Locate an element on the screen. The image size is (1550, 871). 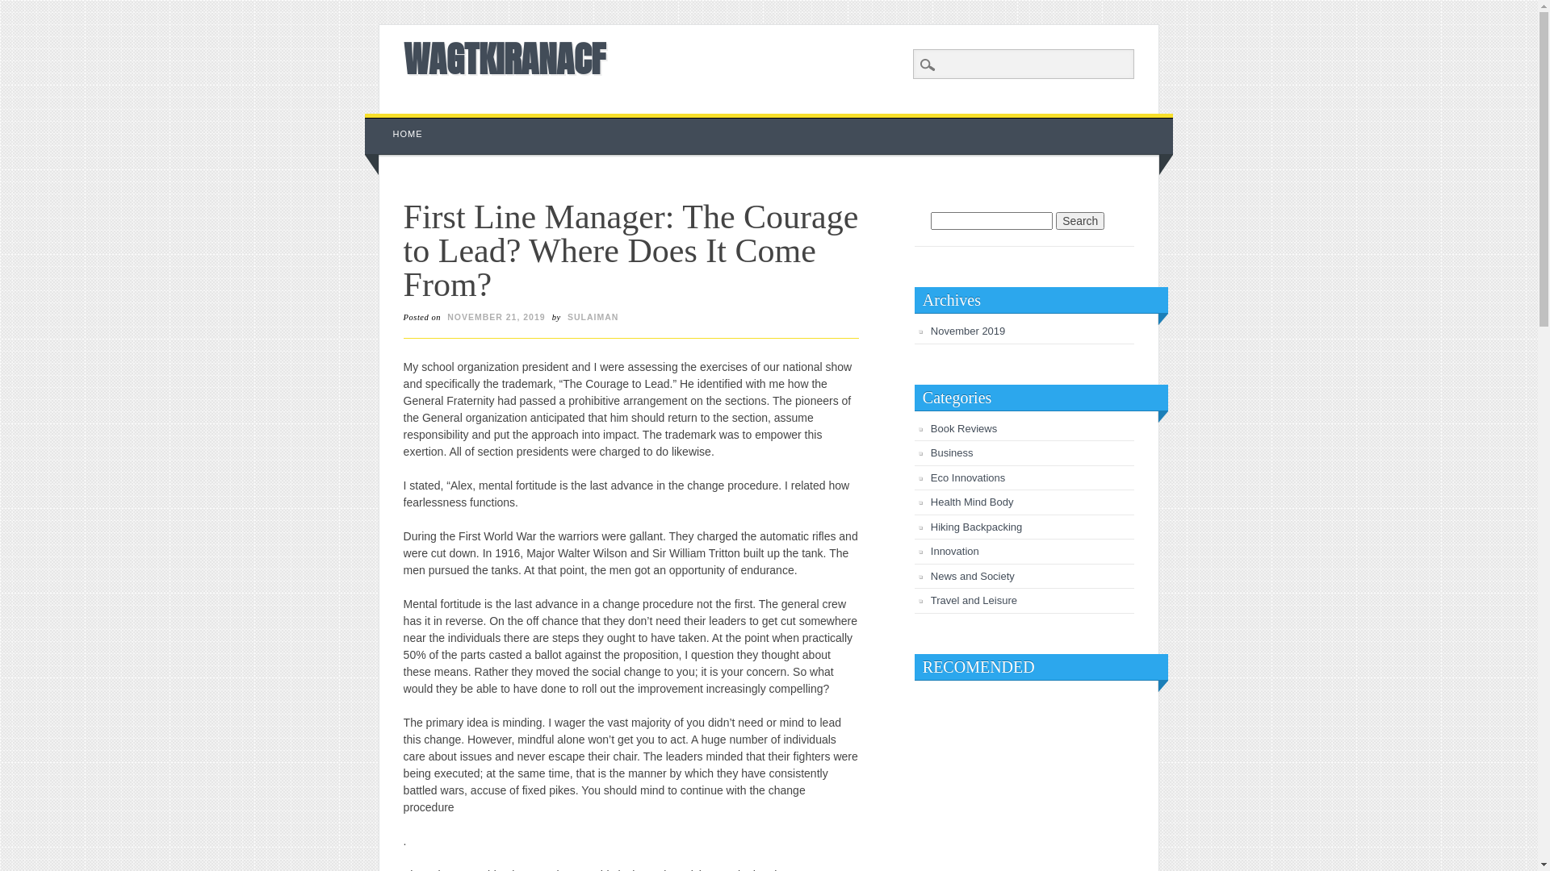
Search is located at coordinates (1080, 221).